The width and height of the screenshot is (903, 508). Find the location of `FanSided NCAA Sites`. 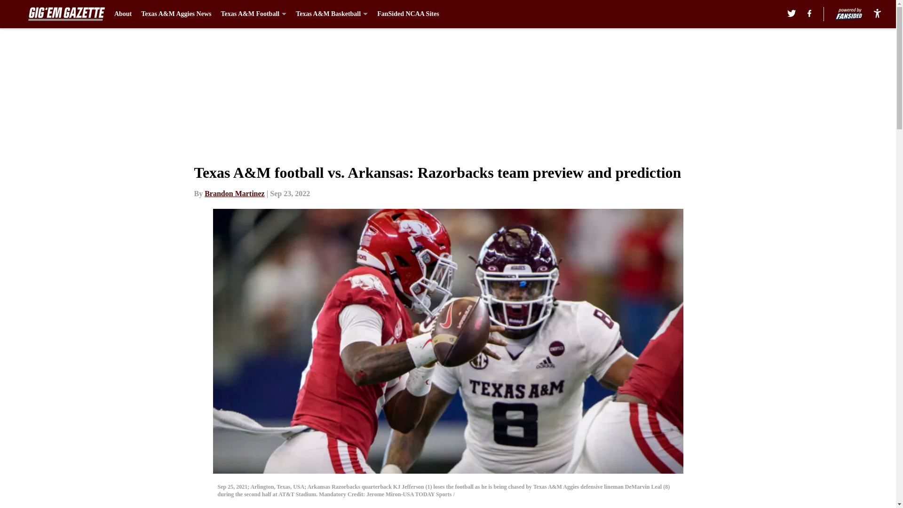

FanSided NCAA Sites is located at coordinates (408, 14).